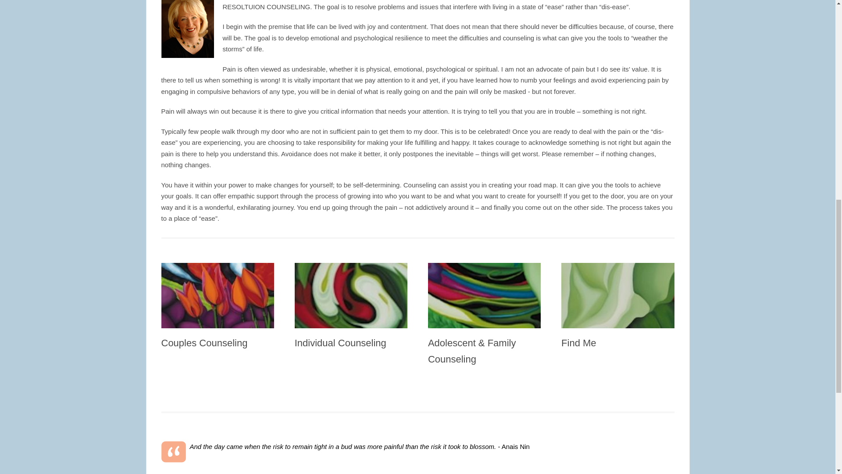 The image size is (842, 474). Describe the element at coordinates (204, 342) in the screenshot. I see `Couples Counseling` at that location.